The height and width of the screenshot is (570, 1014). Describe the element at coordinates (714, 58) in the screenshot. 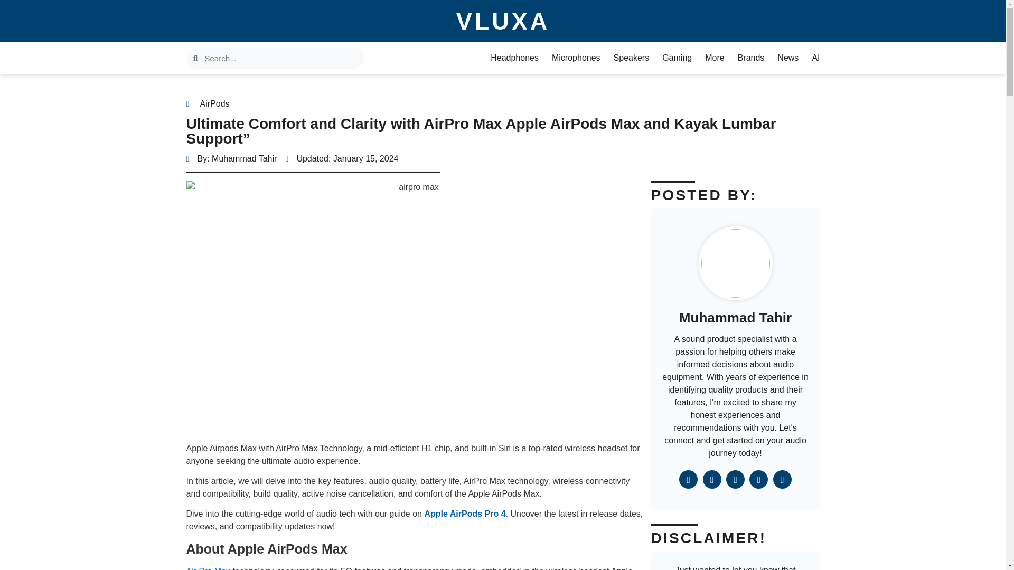

I see `More` at that location.